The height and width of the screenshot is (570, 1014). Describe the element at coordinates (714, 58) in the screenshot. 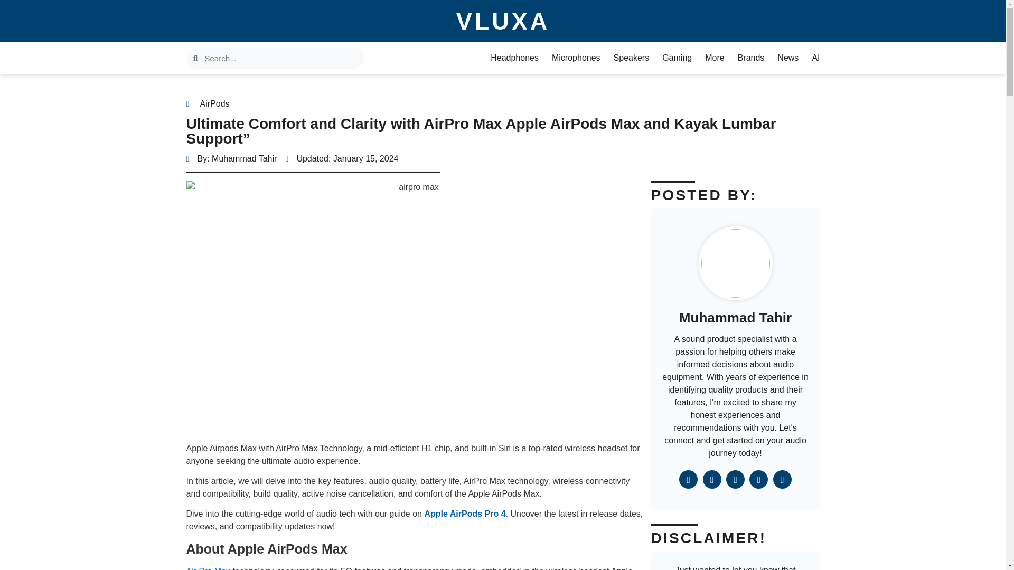

I see `More` at that location.